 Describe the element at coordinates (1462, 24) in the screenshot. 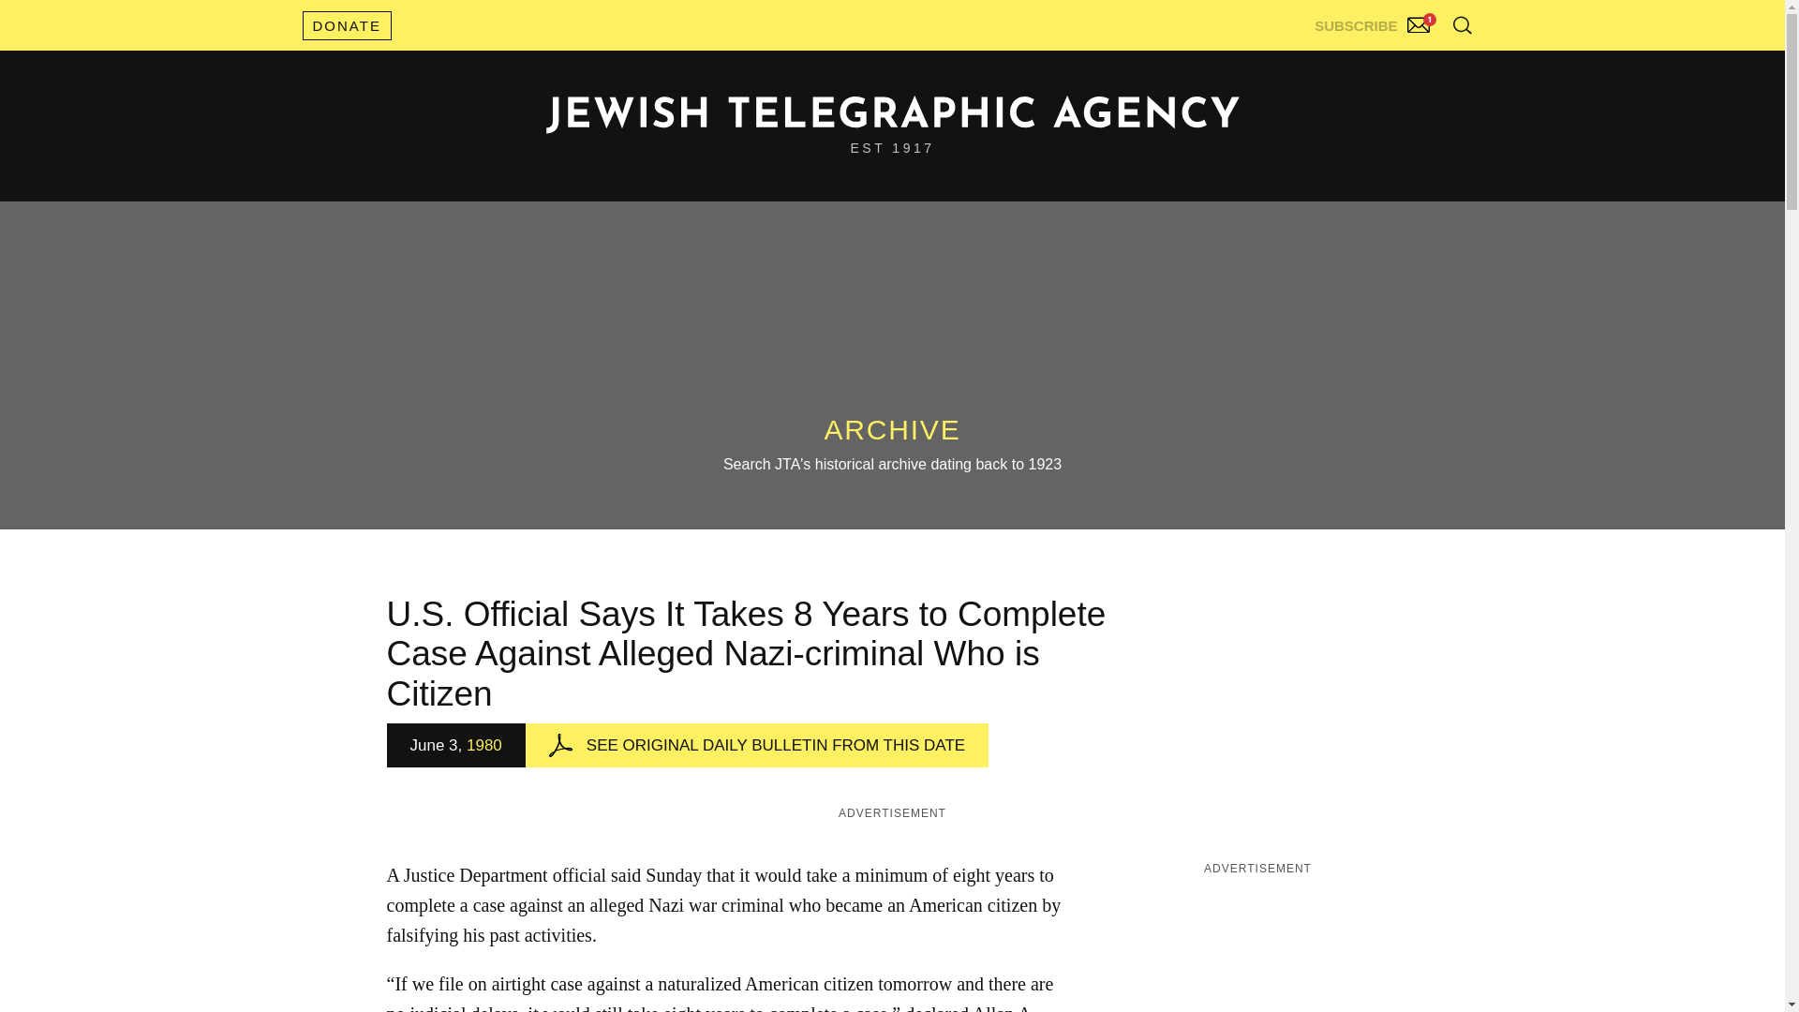

I see `SEARCH TOGGLESEARCH TOGGLE` at that location.